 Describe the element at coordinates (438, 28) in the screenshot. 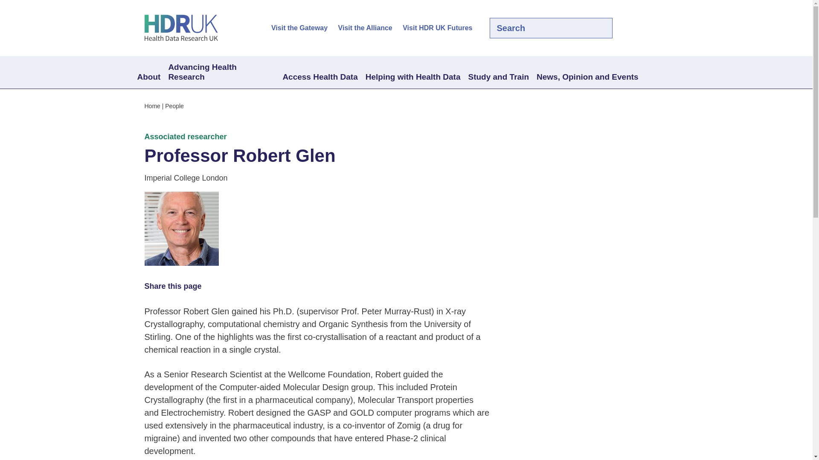

I see `Visit HDR UK Futures` at that location.